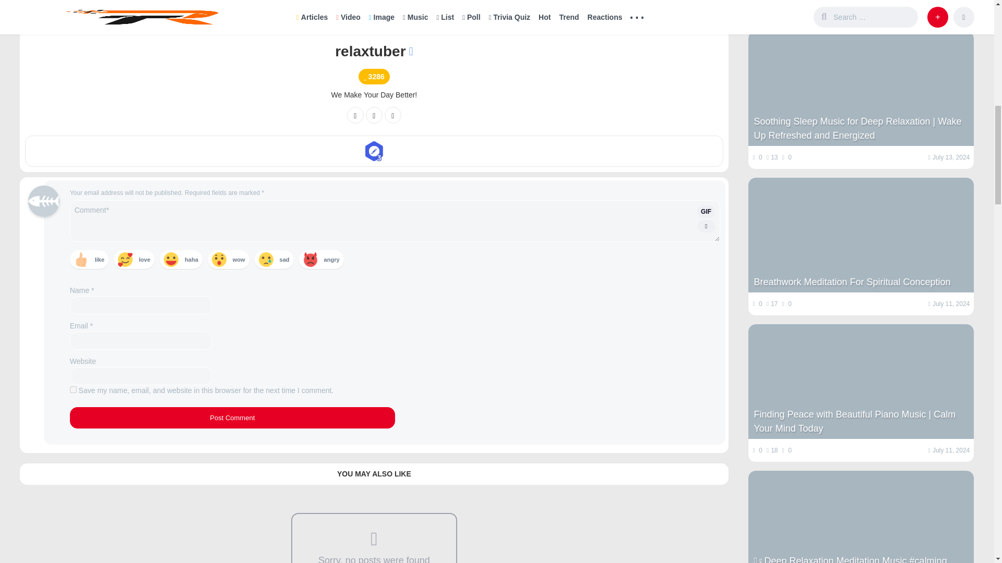  Describe the element at coordinates (393, 115) in the screenshot. I see `url` at that location.